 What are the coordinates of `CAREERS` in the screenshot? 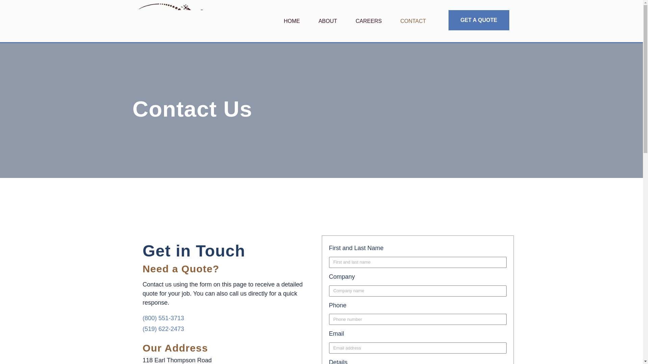 It's located at (369, 21).